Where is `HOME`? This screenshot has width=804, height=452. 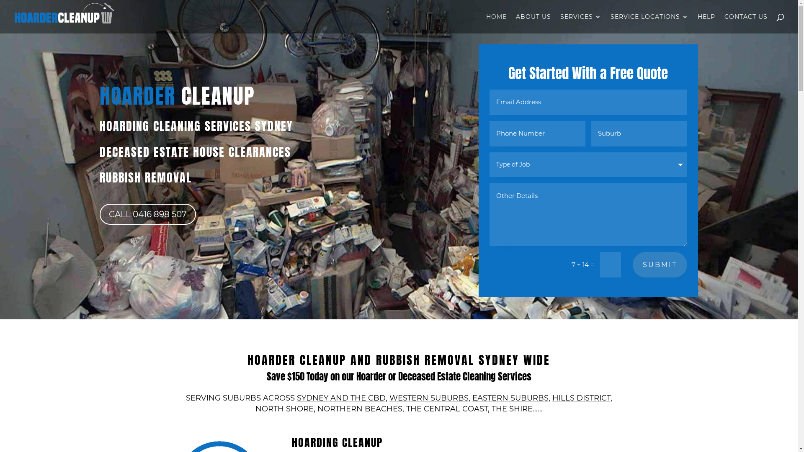 HOME is located at coordinates (497, 23).